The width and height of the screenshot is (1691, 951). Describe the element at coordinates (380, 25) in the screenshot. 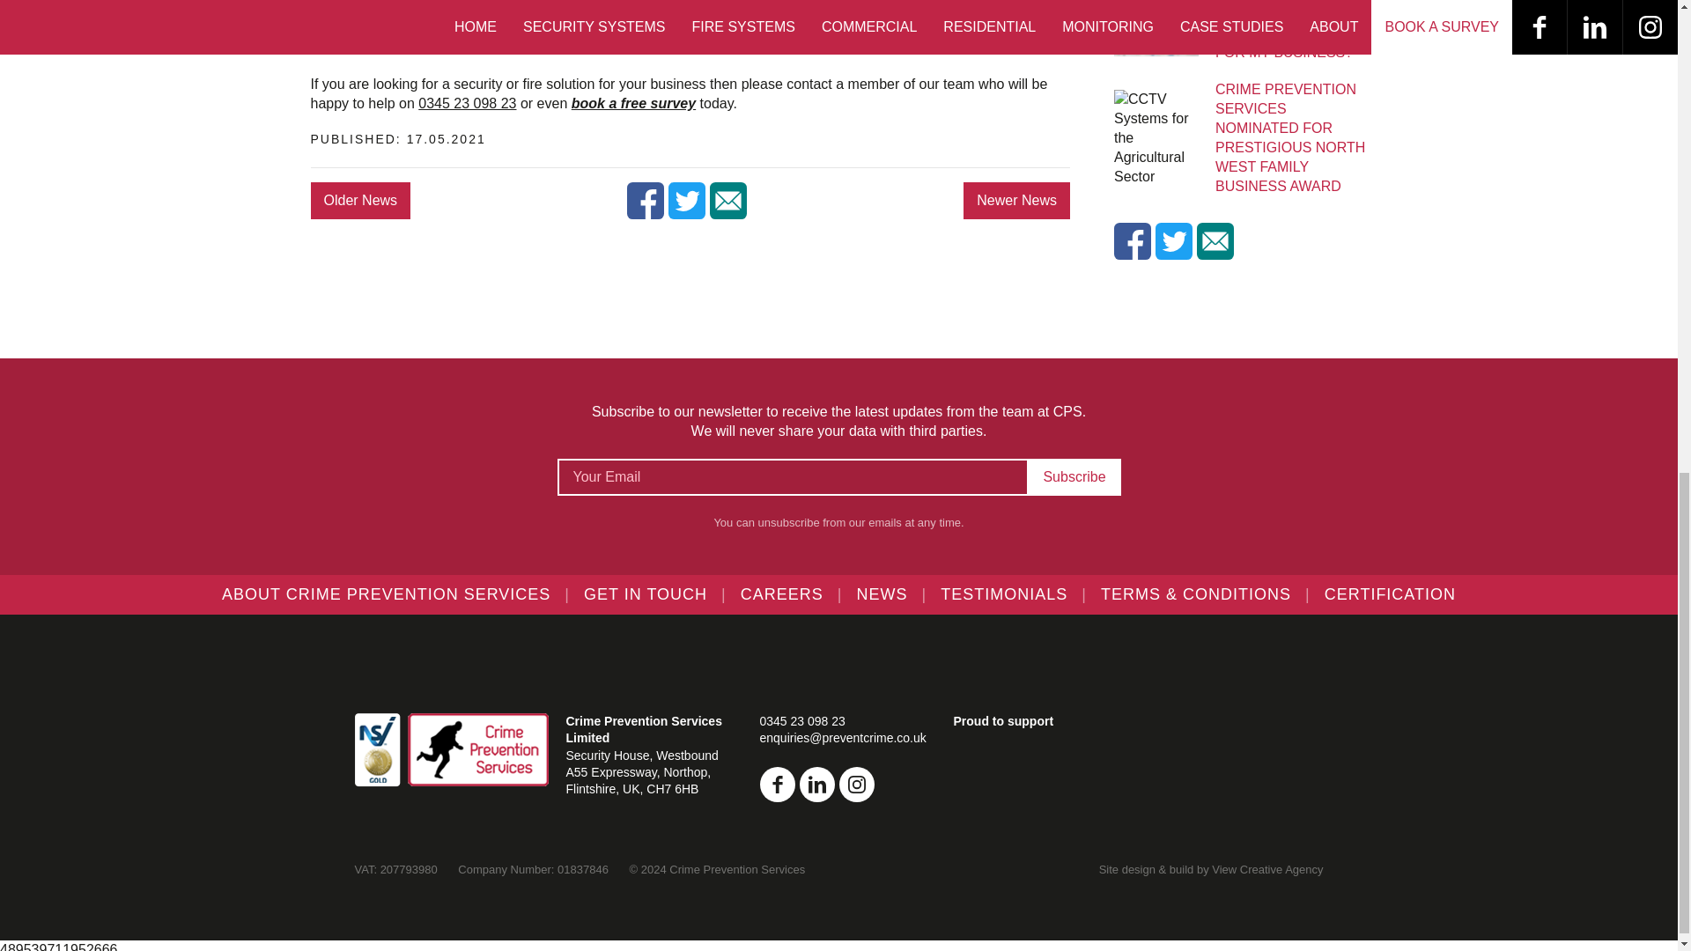

I see `Fire Alarm` at that location.